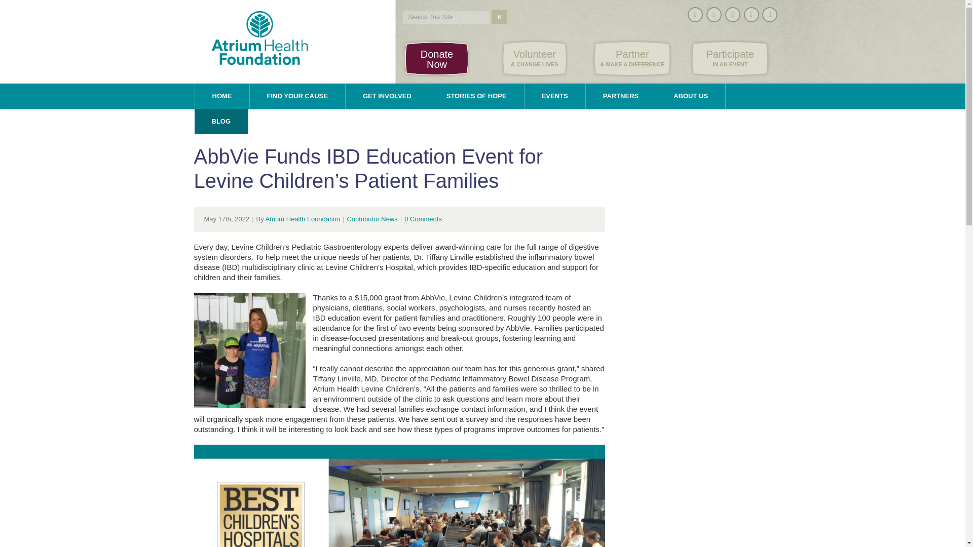 Image resolution: width=973 pixels, height=547 pixels. I want to click on Search This Site, so click(387, 96).